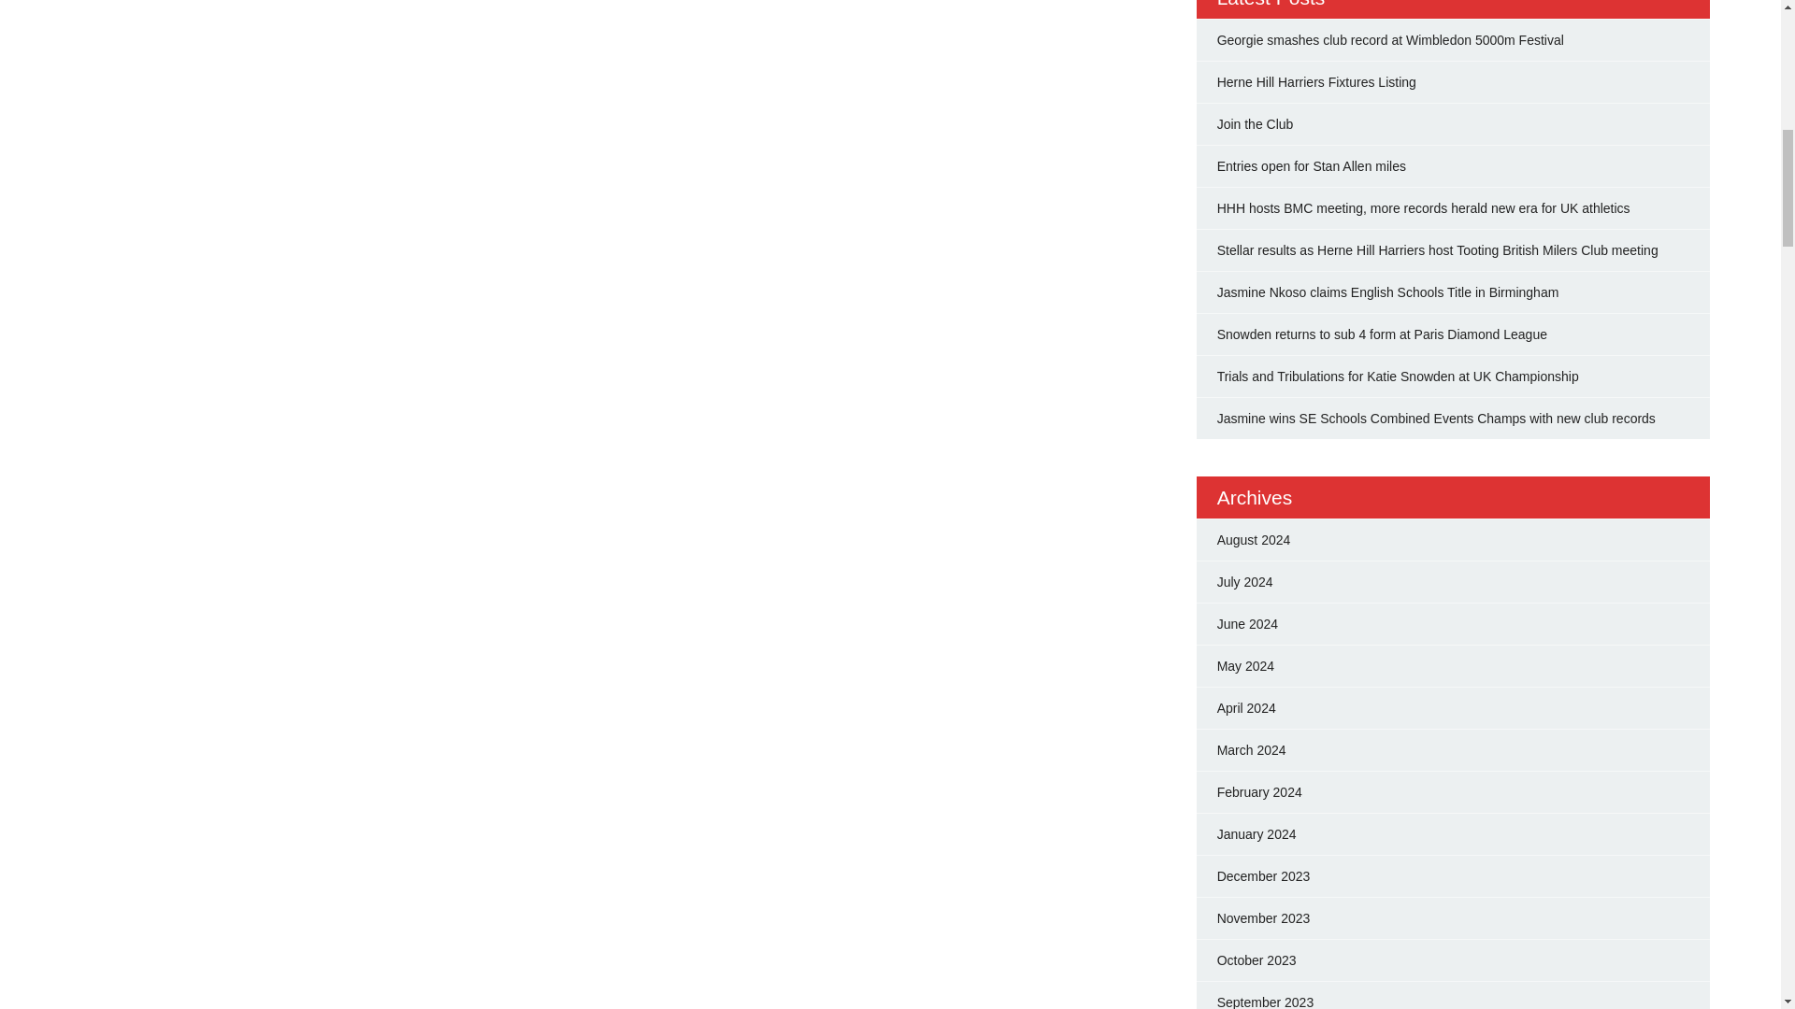 The width and height of the screenshot is (1795, 1009). What do you see at coordinates (1255, 124) in the screenshot?
I see `Look Join the Club` at bounding box center [1255, 124].